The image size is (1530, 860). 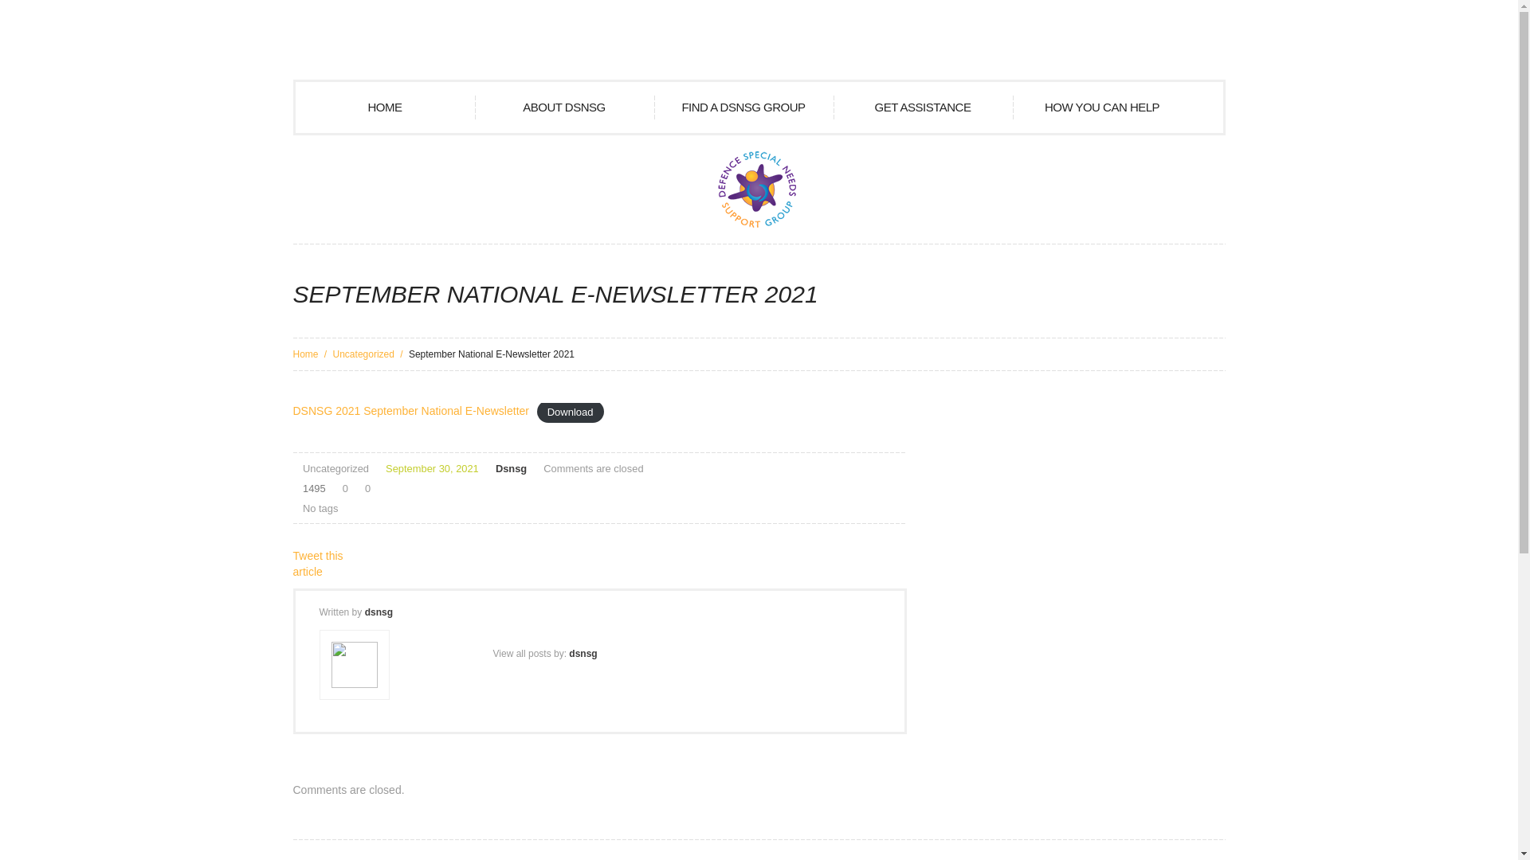 What do you see at coordinates (571, 411) in the screenshot?
I see `Download` at bounding box center [571, 411].